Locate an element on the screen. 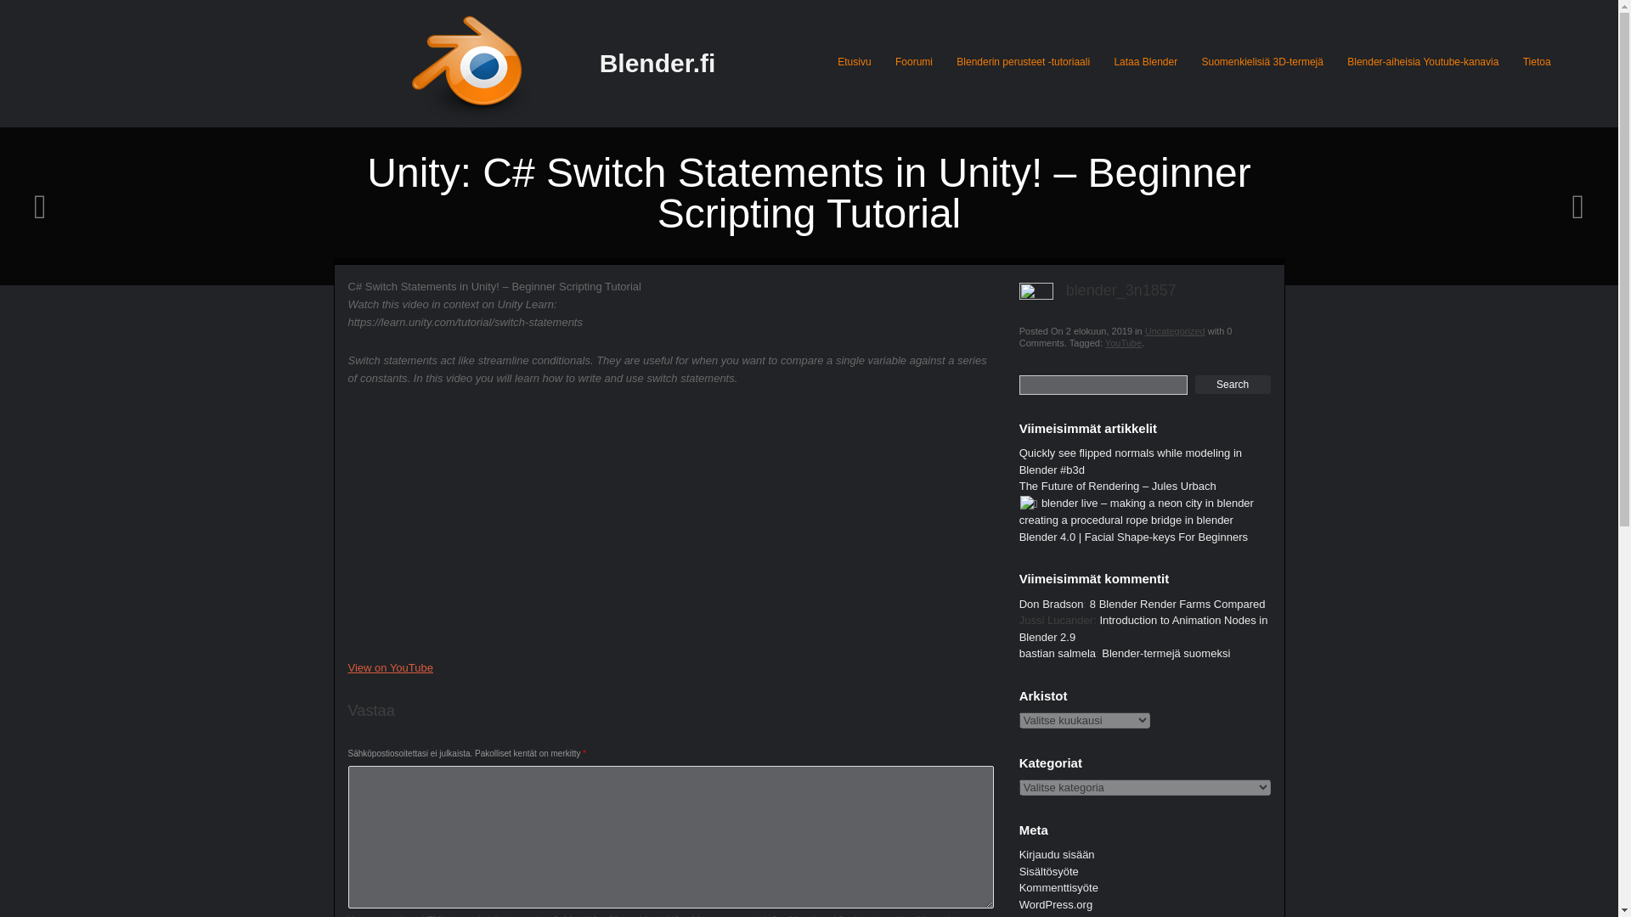 Image resolution: width=1631 pixels, height=917 pixels. Blender-aiheisia Youtube-kanavia is located at coordinates (1422, 61).